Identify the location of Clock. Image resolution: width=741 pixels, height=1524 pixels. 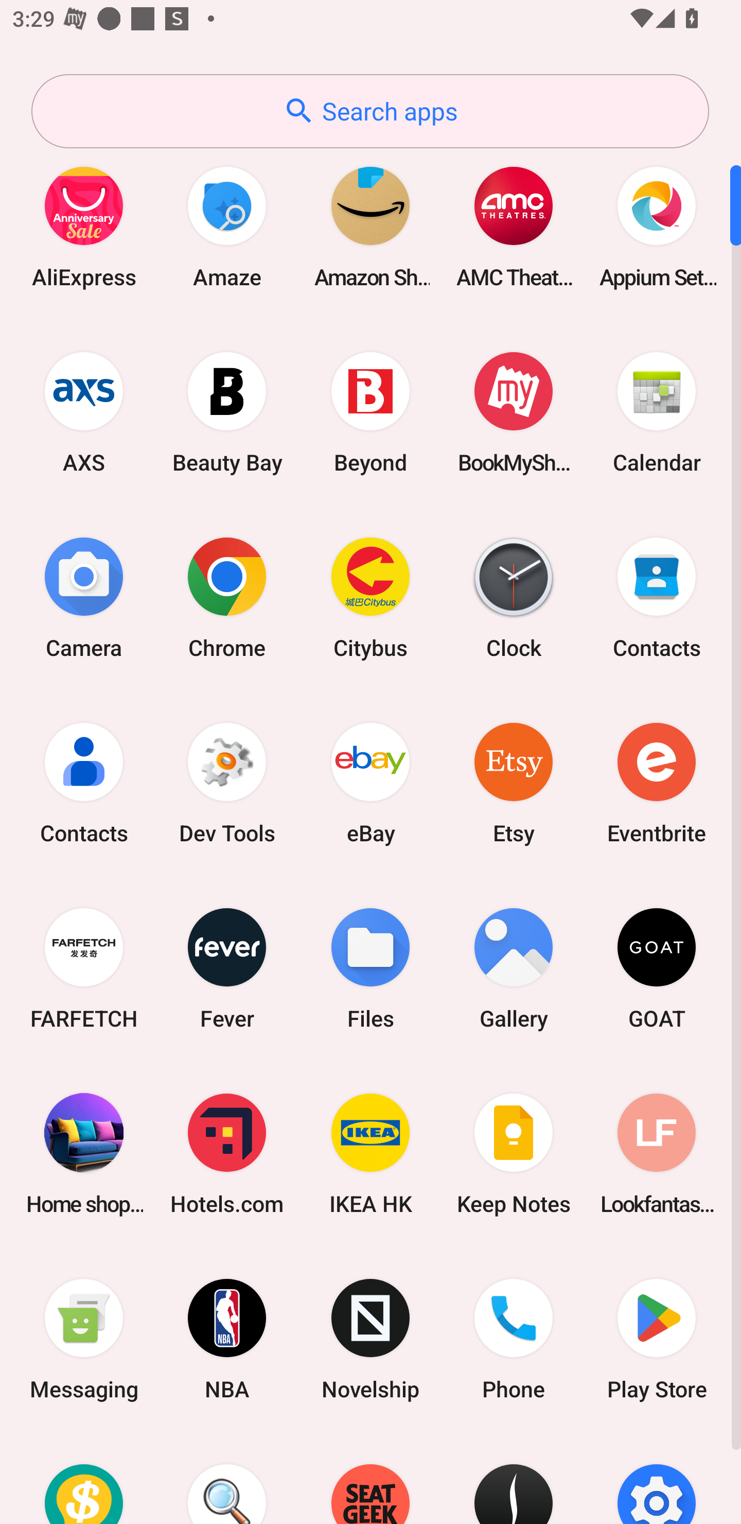
(514, 597).